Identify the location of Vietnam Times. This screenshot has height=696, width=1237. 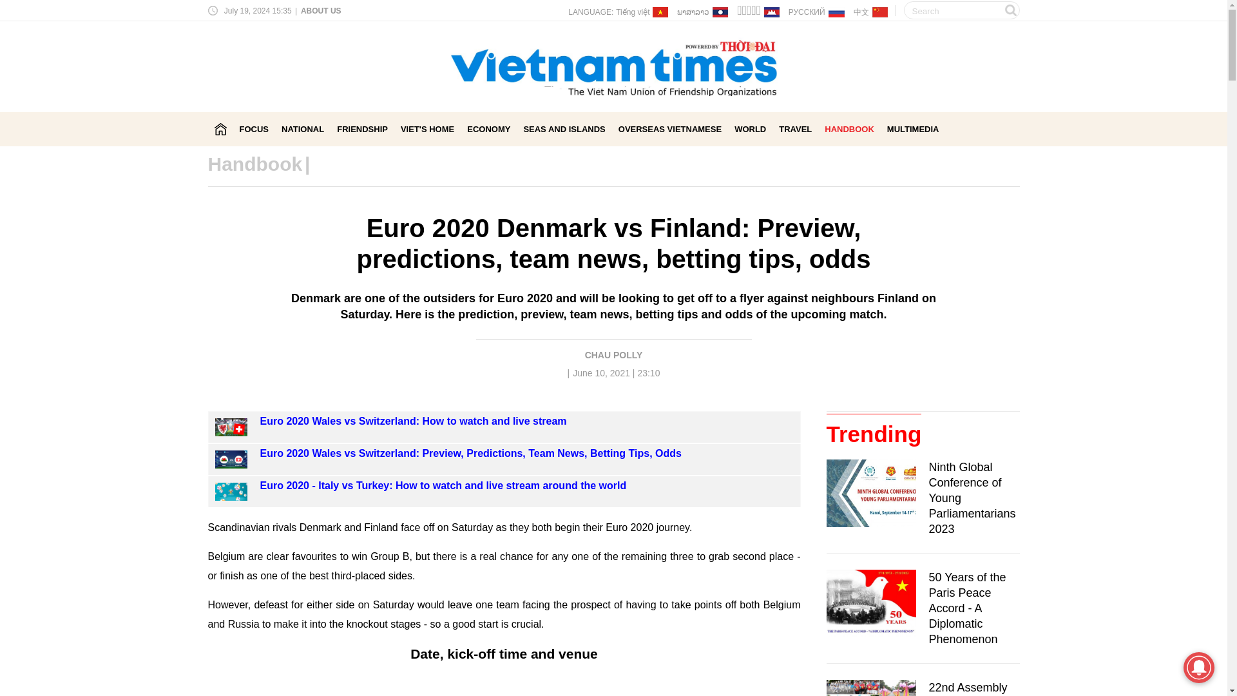
(220, 129).